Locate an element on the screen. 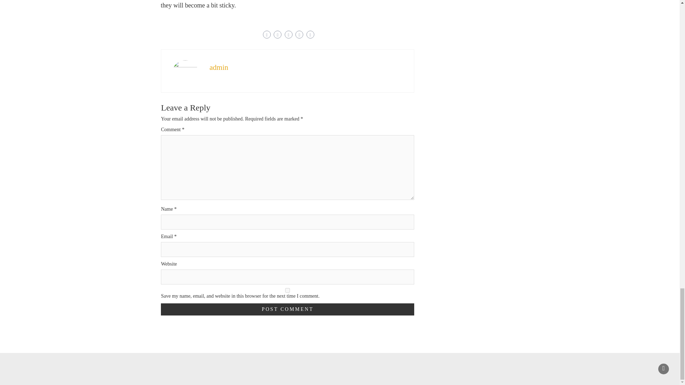 This screenshot has height=385, width=685. Post Comment is located at coordinates (288, 309).